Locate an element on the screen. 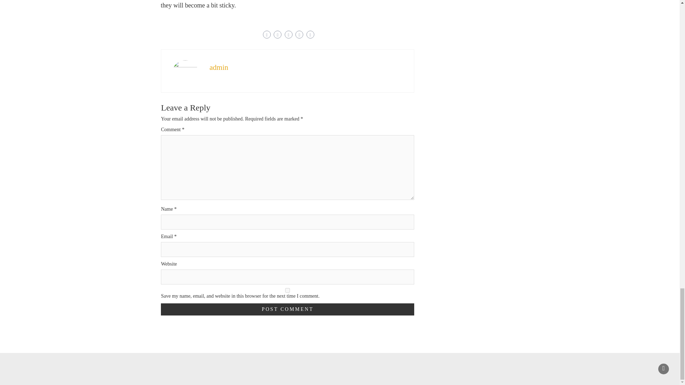 This screenshot has height=385, width=685. Post Comment is located at coordinates (288, 309).